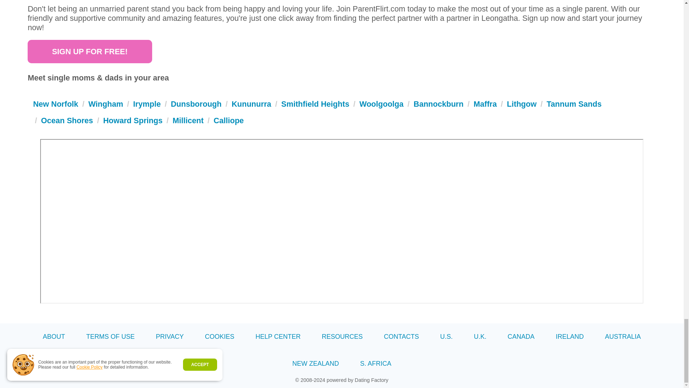 This screenshot has height=388, width=689. Describe the element at coordinates (67, 120) in the screenshot. I see `Ocean Shores` at that location.